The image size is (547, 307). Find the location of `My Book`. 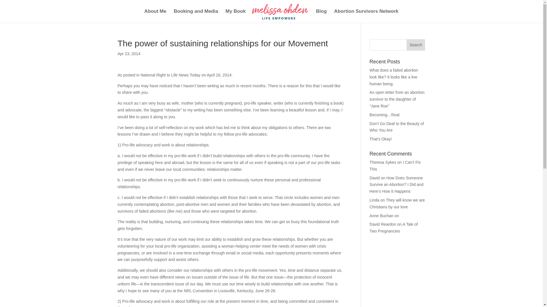

My Book is located at coordinates (235, 16).